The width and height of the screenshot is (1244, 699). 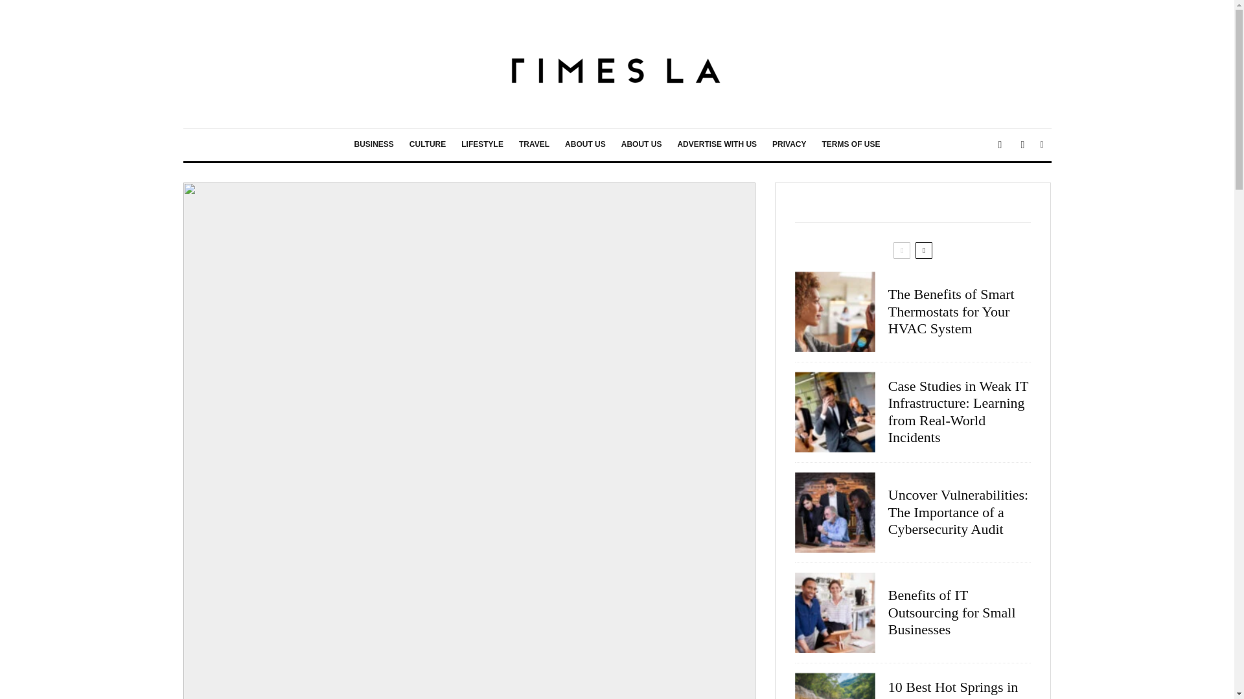 I want to click on LIFESTYLE, so click(x=482, y=145).